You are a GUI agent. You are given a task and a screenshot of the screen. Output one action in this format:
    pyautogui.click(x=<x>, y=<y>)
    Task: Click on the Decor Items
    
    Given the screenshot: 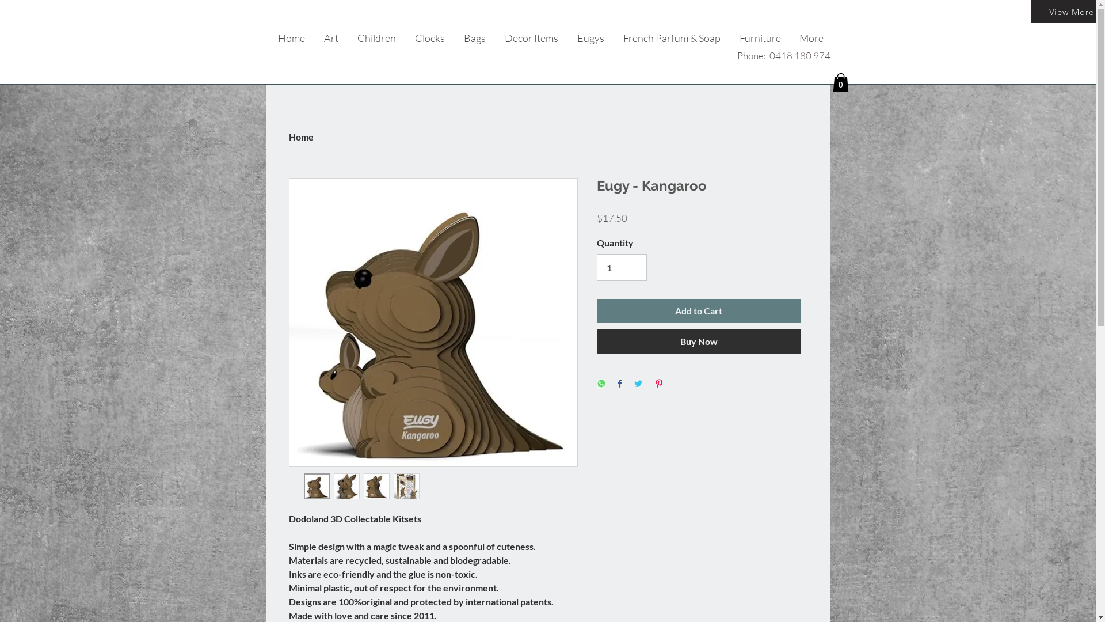 What is the action you would take?
    pyautogui.click(x=531, y=38)
    